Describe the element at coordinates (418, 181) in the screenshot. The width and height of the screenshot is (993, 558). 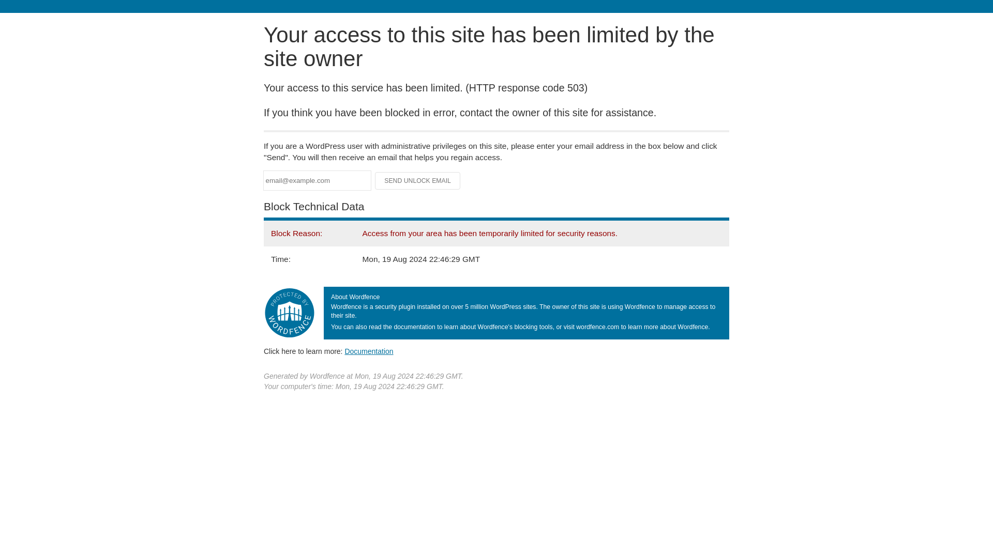
I see `Send Unlock Email` at that location.